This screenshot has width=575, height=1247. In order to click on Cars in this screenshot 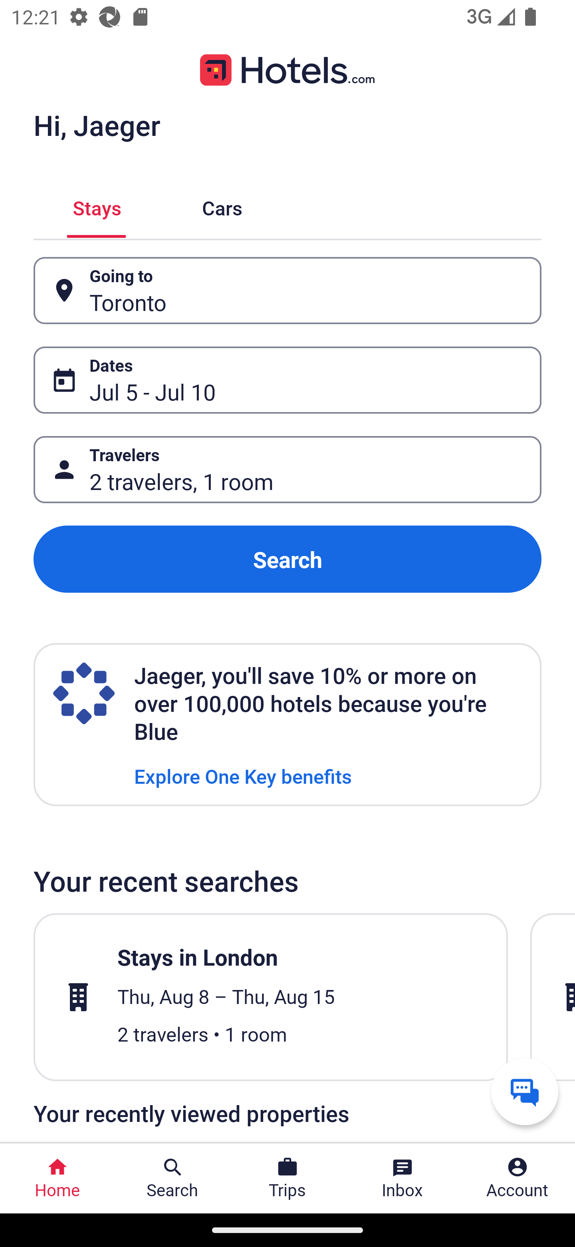, I will do `click(222, 206)`.